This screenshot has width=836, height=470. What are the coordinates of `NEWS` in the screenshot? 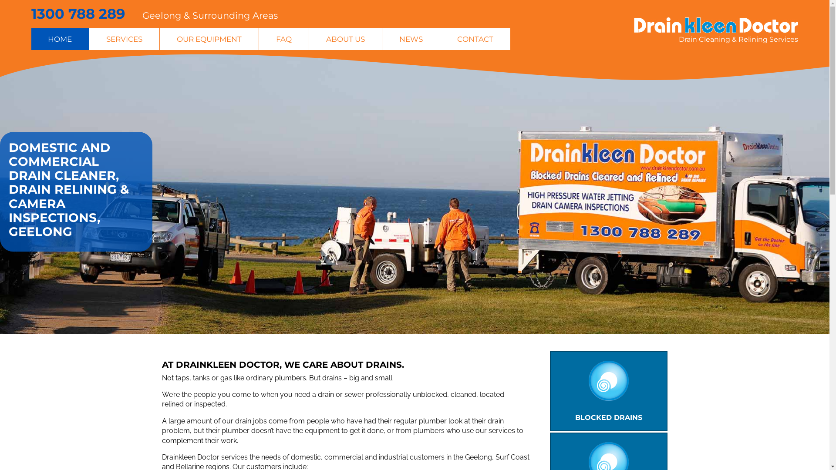 It's located at (411, 39).